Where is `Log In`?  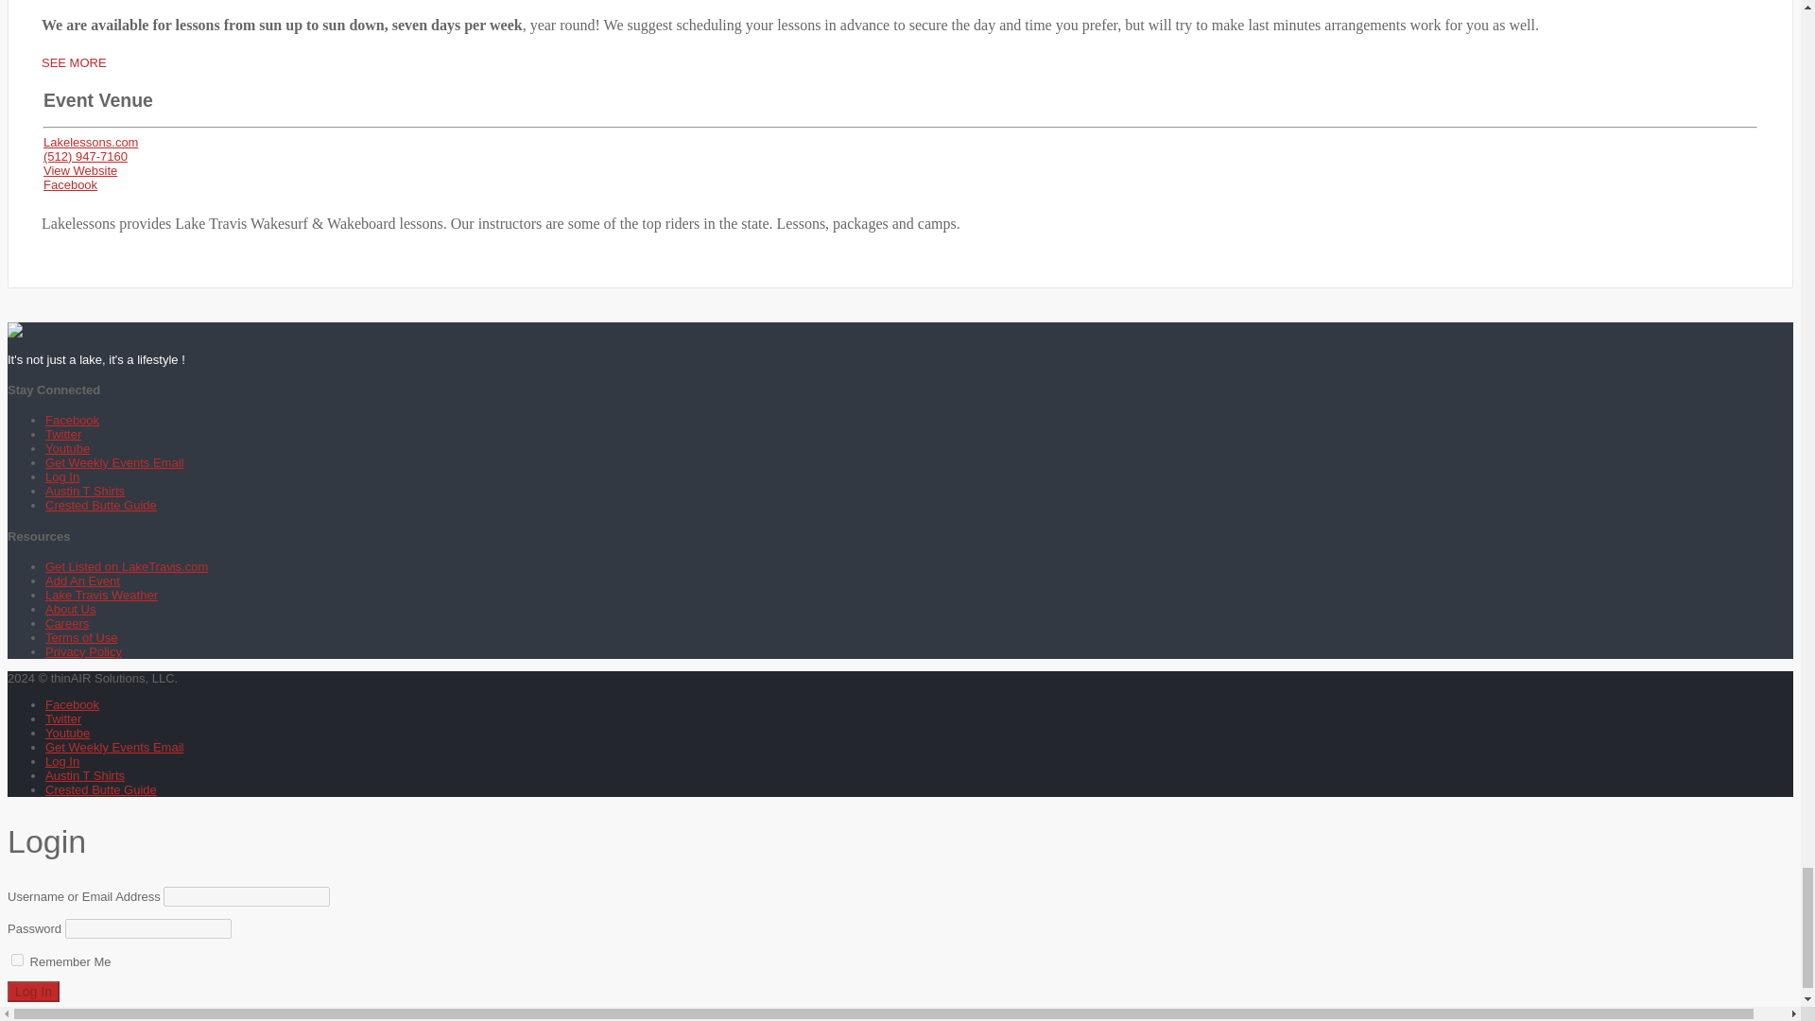
Log In is located at coordinates (33, 991).